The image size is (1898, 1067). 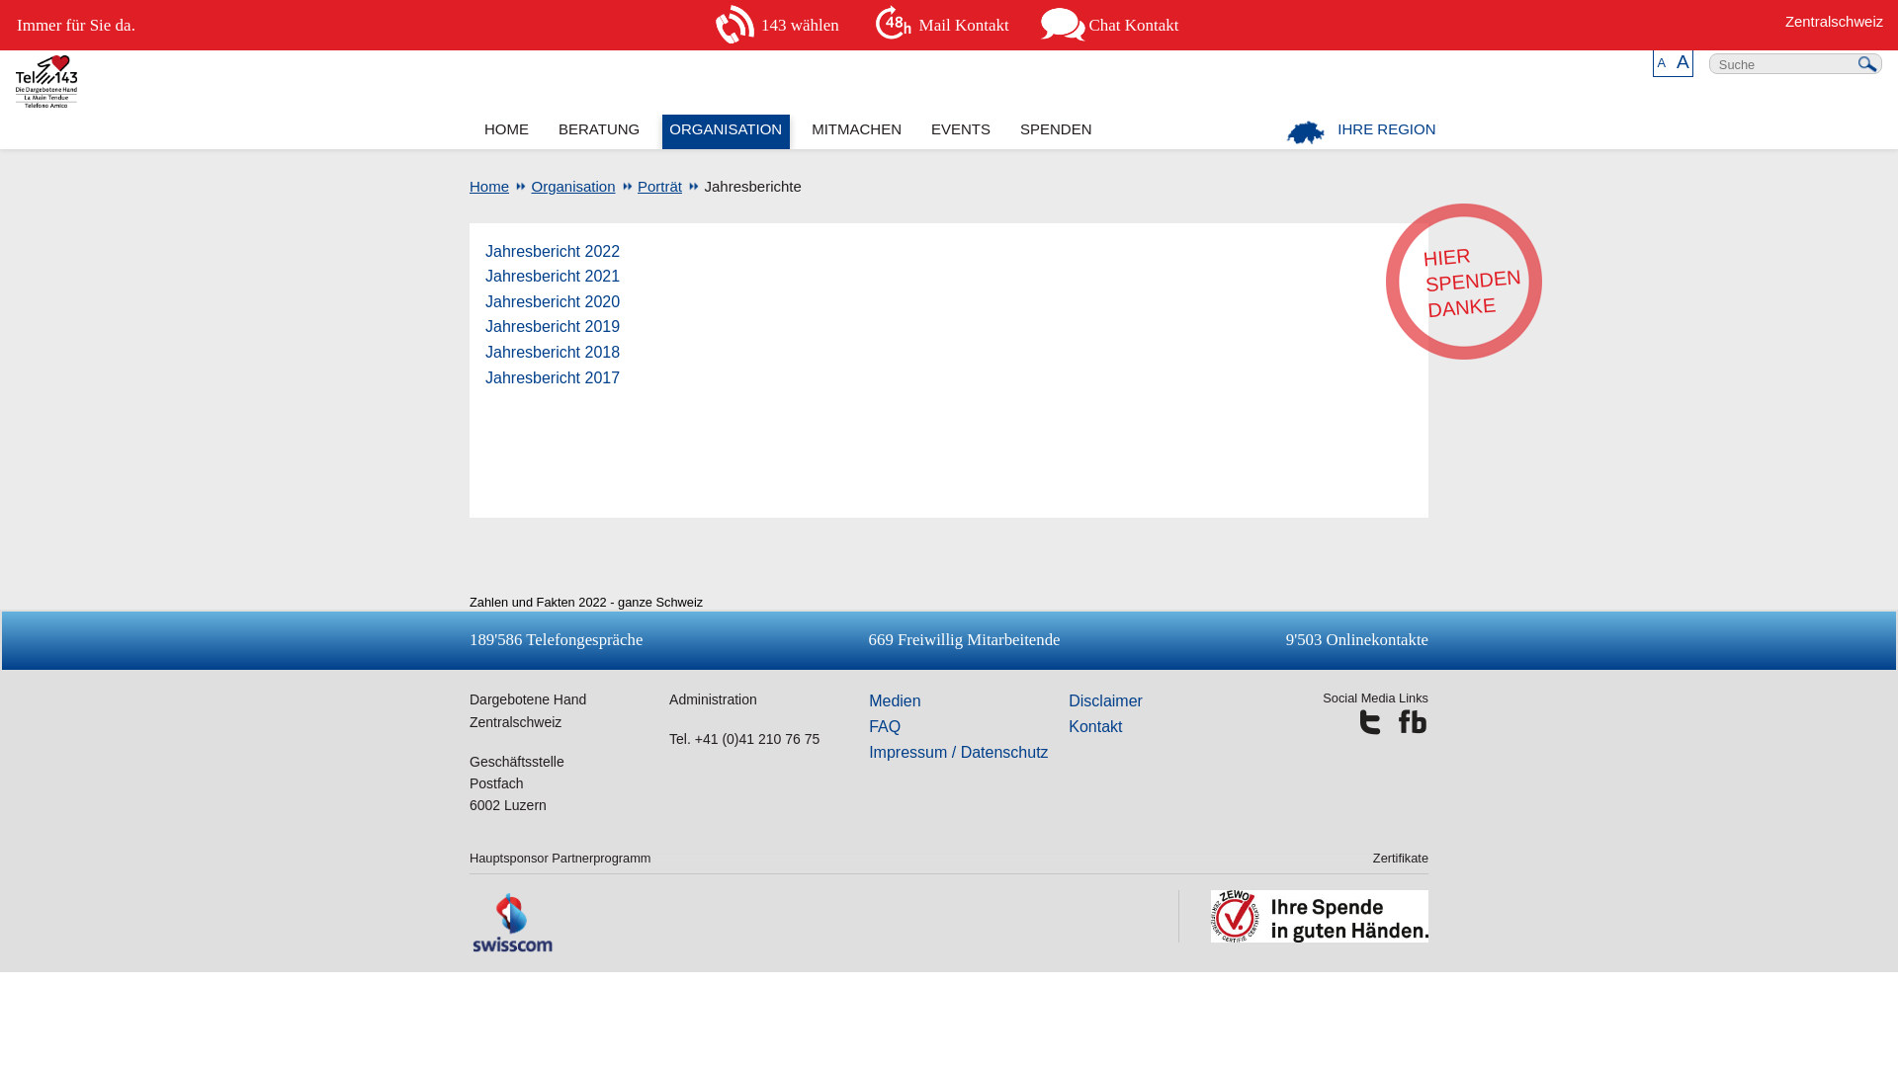 I want to click on A, so click(x=1663, y=63).